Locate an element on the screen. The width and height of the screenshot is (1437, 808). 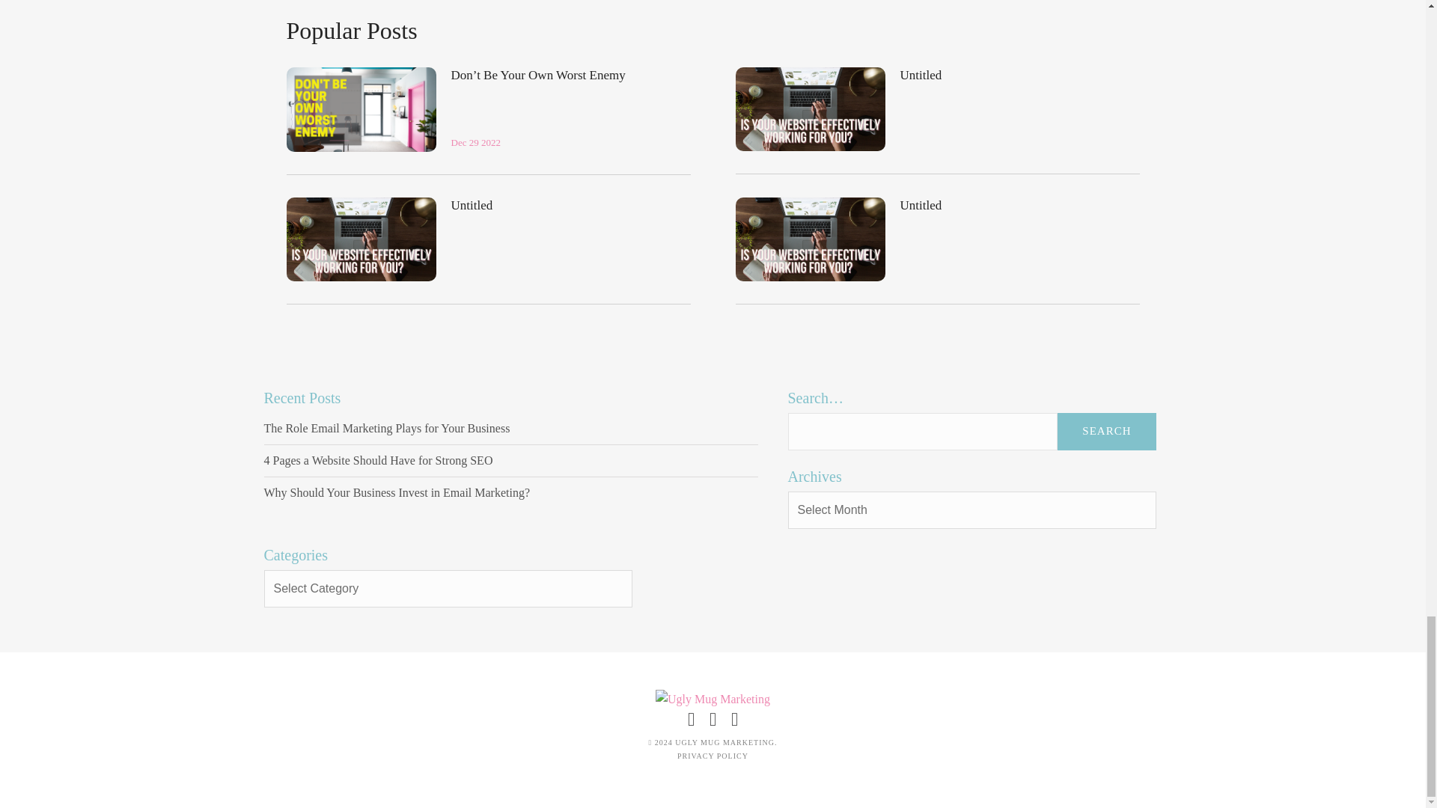
PRIVACY POLICY is located at coordinates (713, 756).